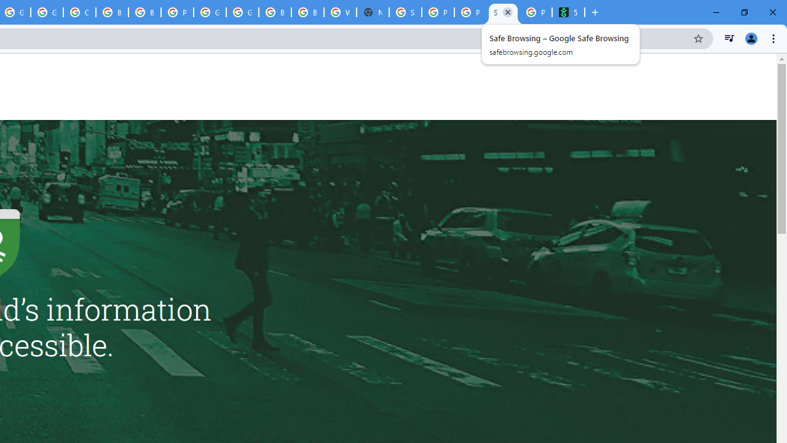 This screenshot has height=443, width=787. Describe the element at coordinates (406, 12) in the screenshot. I see `Sign in - Google Accounts` at that location.